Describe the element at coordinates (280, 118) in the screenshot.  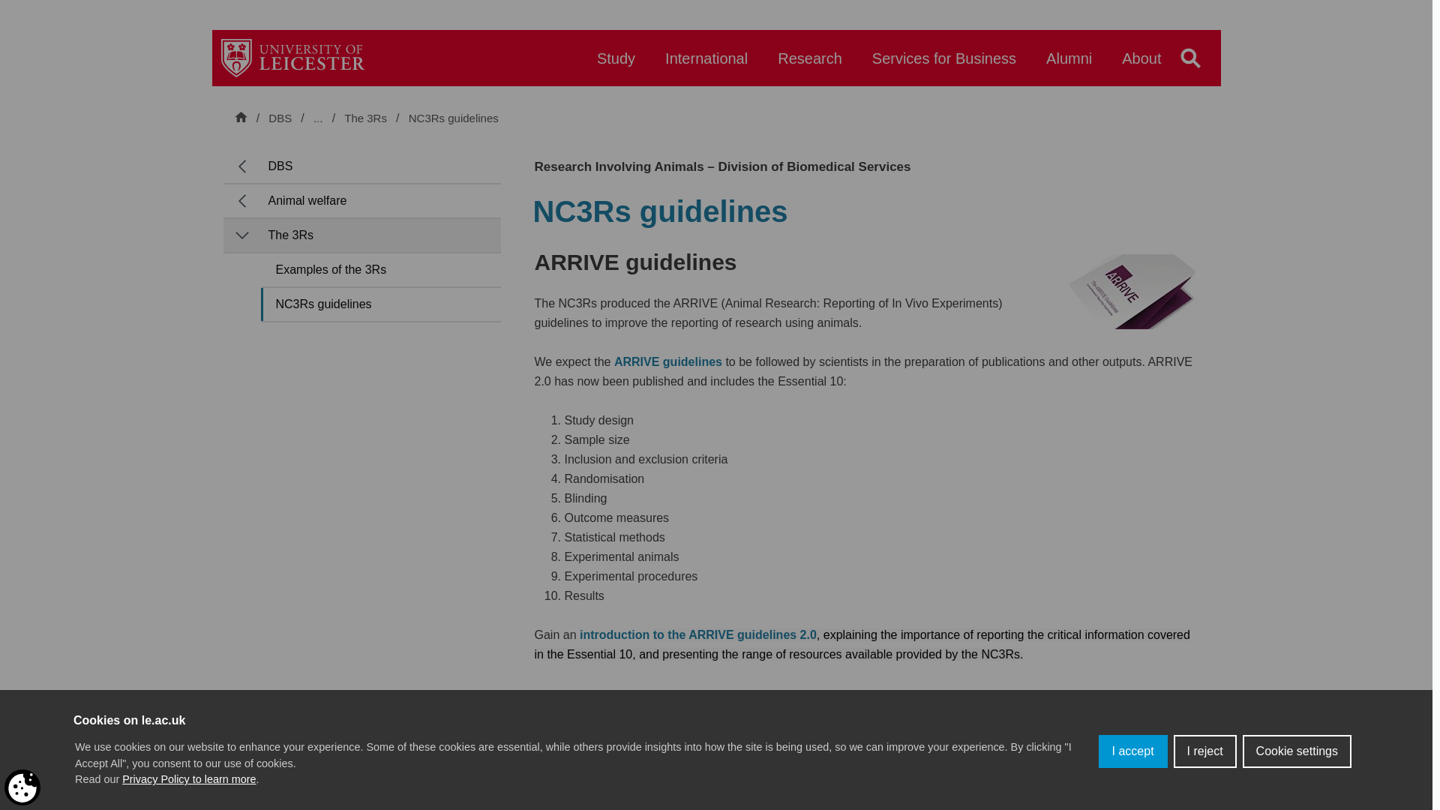
I see `DBS` at that location.